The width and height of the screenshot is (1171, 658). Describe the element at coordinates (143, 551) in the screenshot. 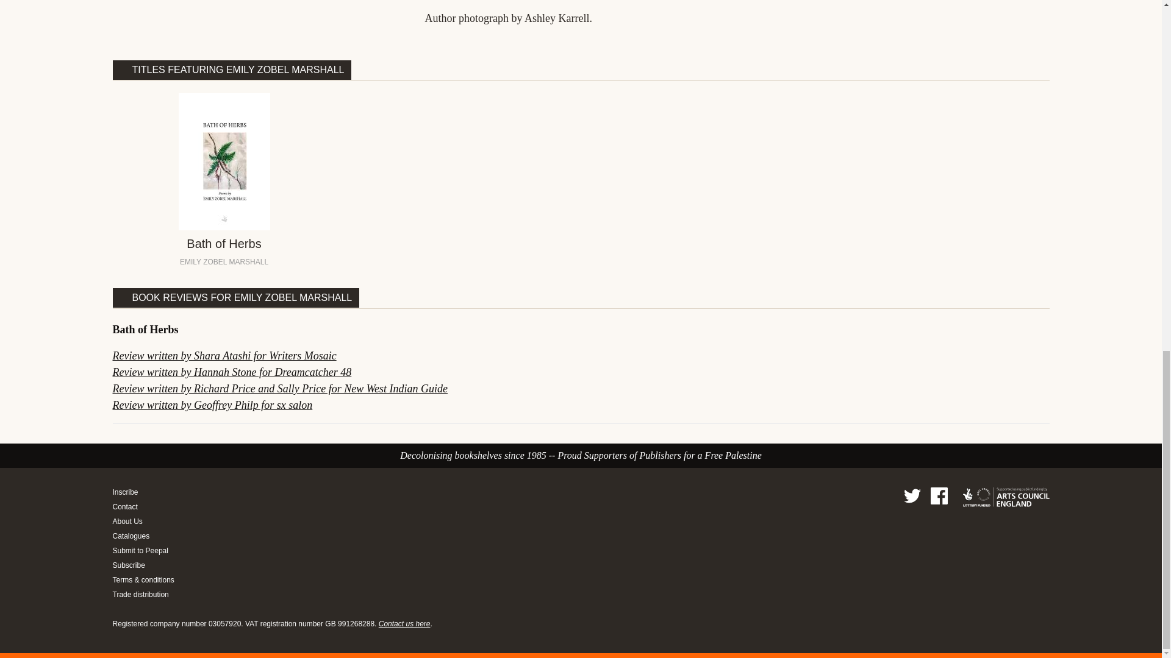

I see `Submit to Peepal` at that location.